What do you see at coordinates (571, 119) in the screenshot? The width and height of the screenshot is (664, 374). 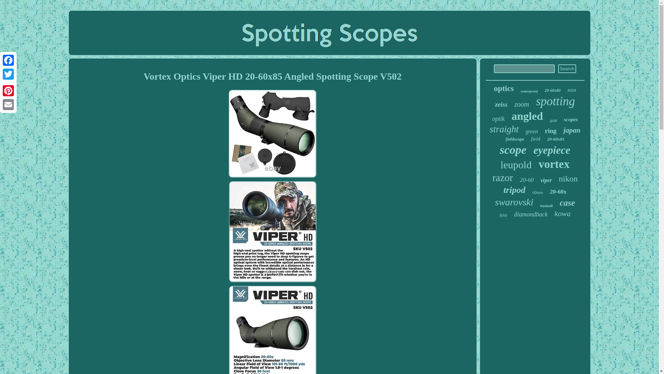 I see `scopes` at bounding box center [571, 119].